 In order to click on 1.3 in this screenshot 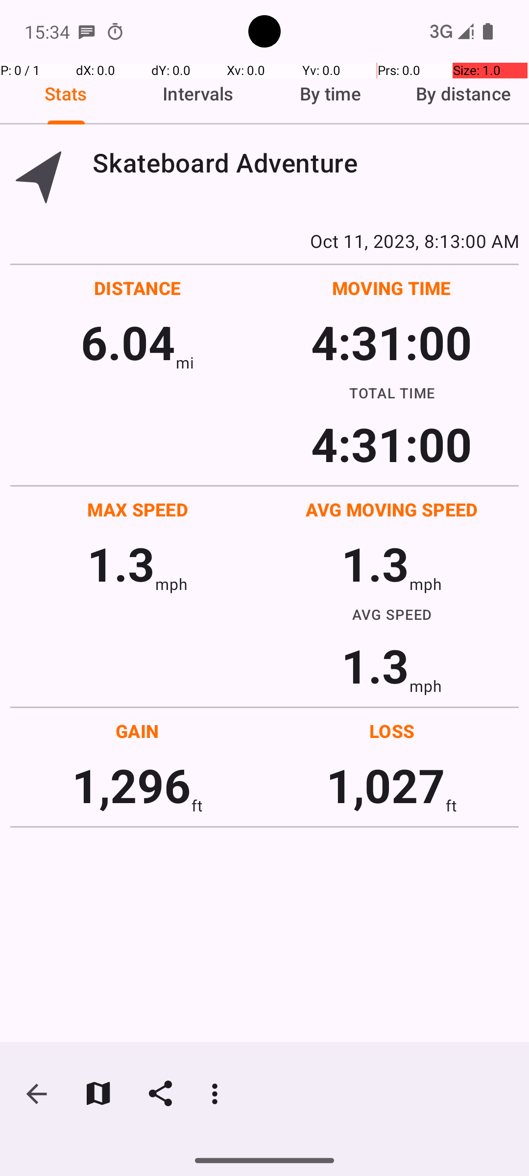, I will do `click(121, 563)`.